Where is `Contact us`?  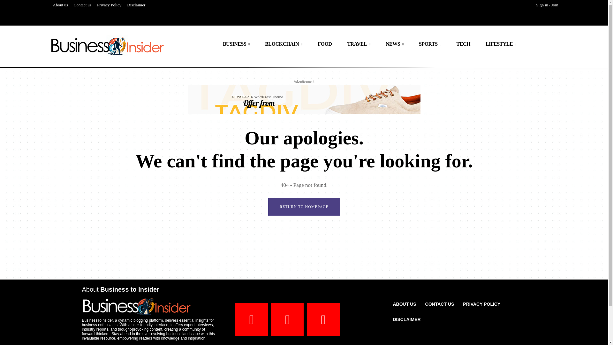
Contact us is located at coordinates (82, 5).